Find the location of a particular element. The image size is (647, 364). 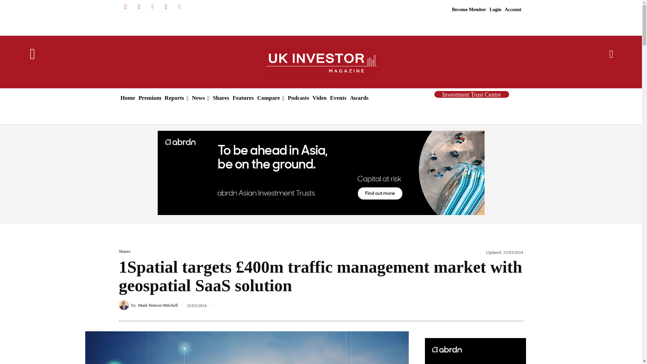

Twitter is located at coordinates (166, 7).